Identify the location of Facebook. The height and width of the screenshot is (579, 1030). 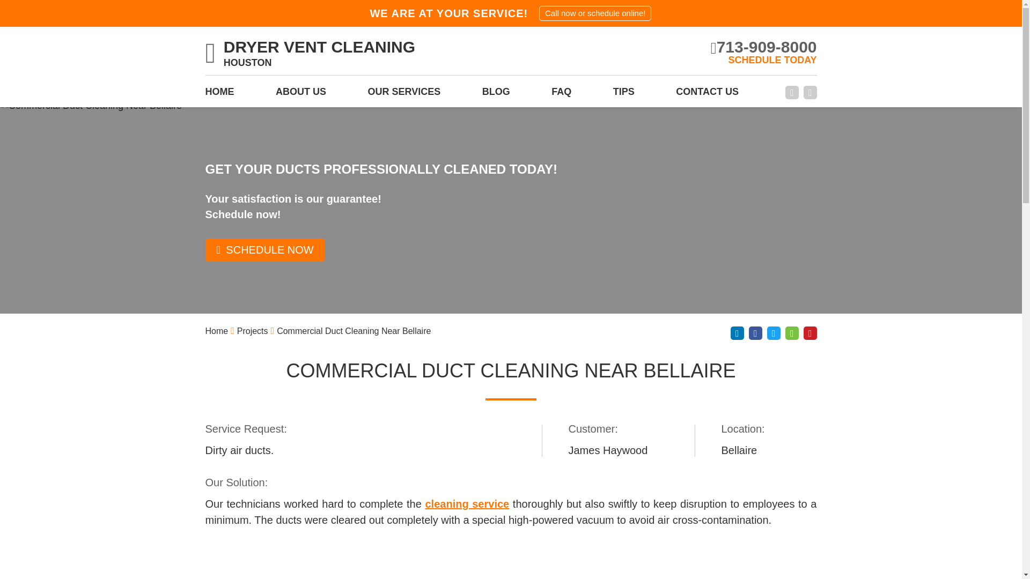
(792, 92).